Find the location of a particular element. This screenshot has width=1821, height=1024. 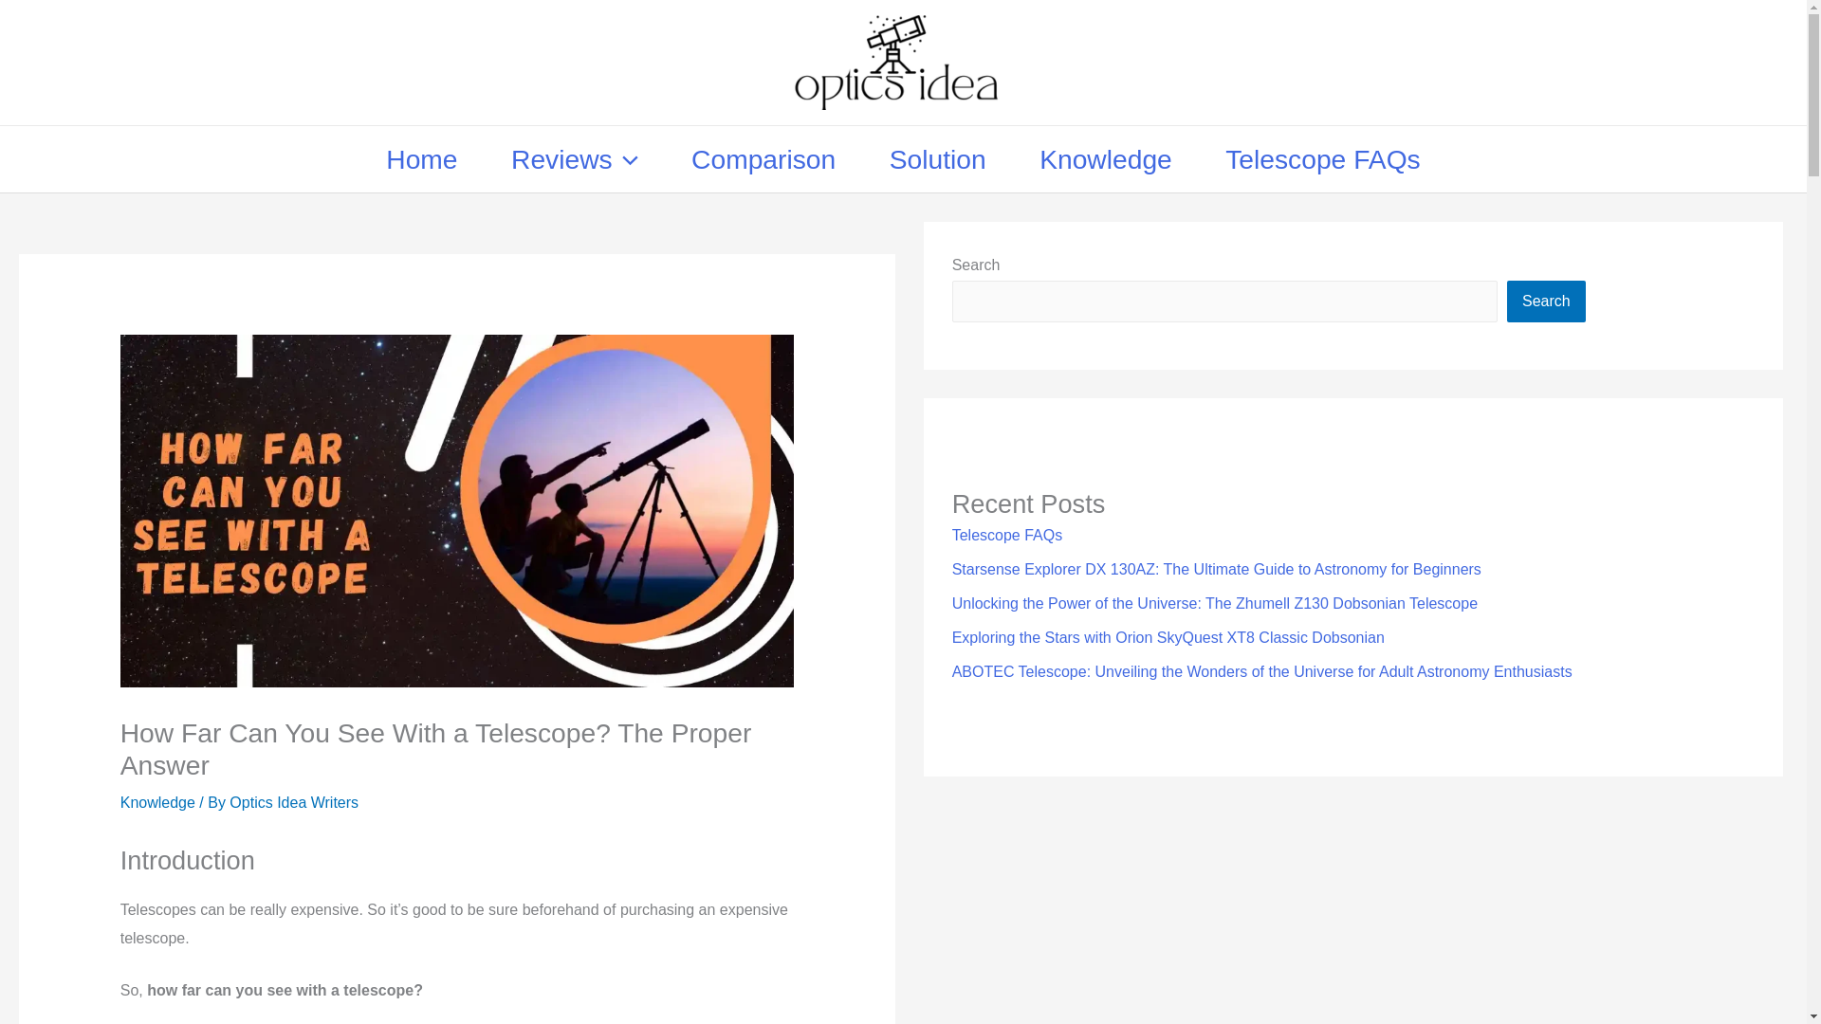

View all posts by Optics Idea Writers is located at coordinates (294, 802).